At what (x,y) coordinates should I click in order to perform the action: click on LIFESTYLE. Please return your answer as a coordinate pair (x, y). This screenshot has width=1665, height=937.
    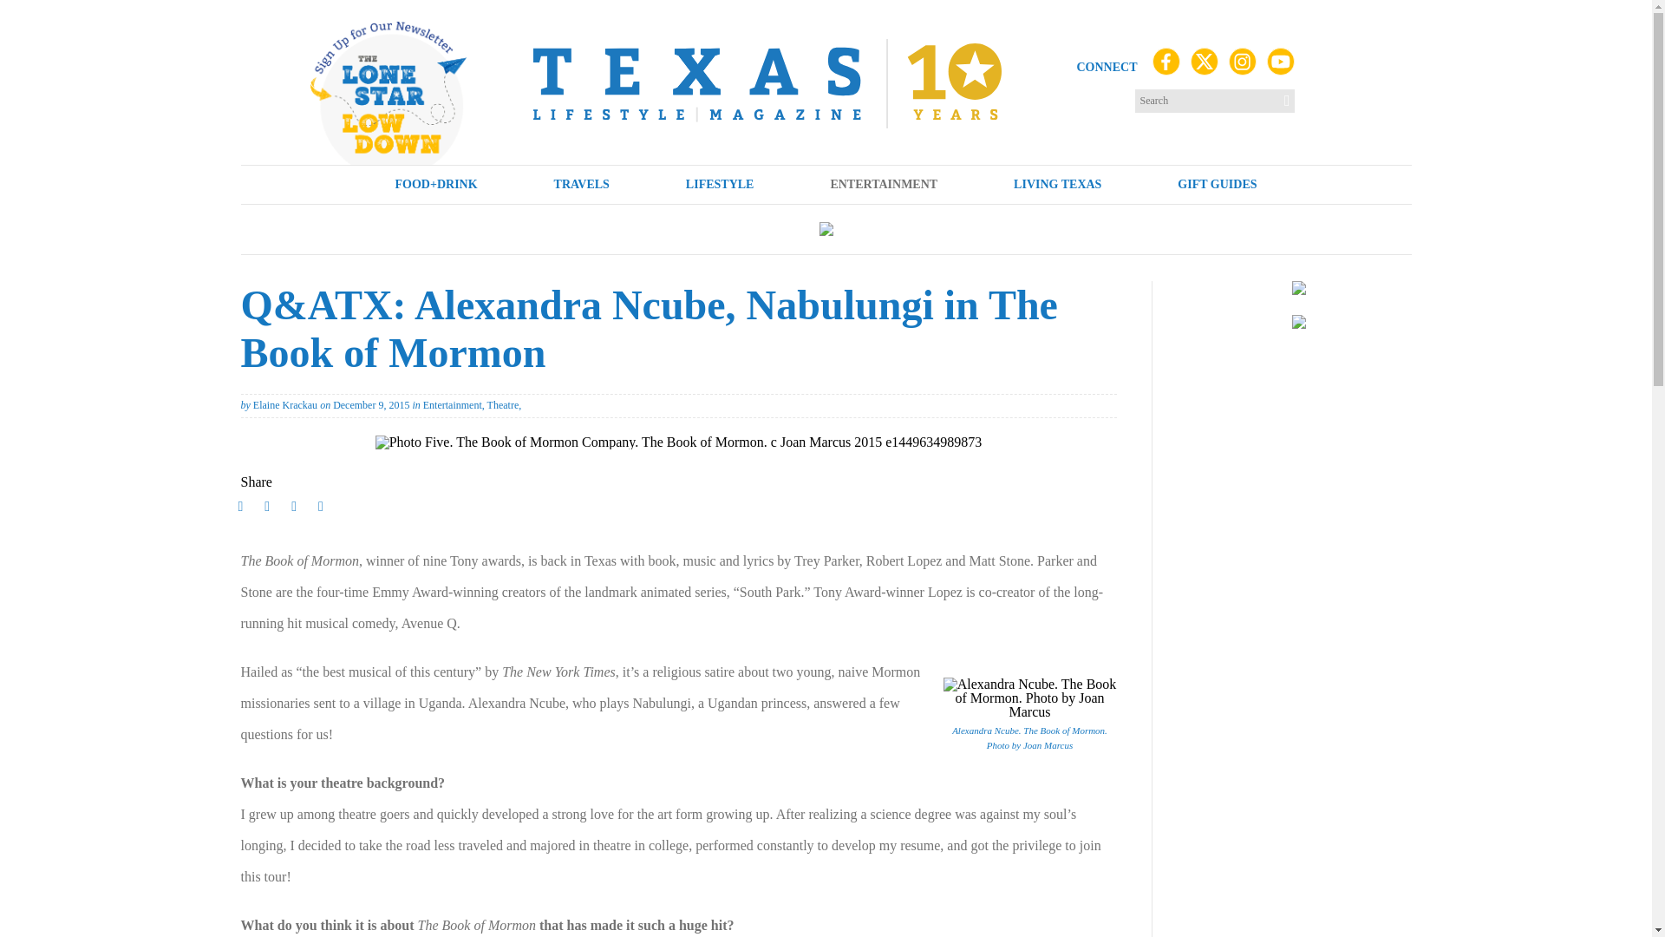
    Looking at the image, I should click on (720, 185).